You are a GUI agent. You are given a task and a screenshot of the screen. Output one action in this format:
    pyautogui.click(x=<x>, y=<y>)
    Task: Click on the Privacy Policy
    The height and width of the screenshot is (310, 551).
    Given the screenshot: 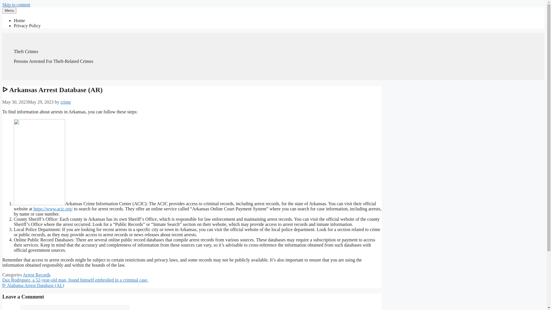 What is the action you would take?
    pyautogui.click(x=27, y=26)
    